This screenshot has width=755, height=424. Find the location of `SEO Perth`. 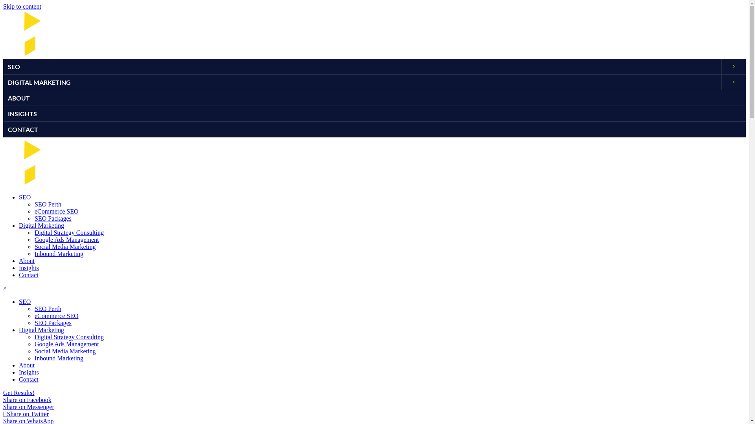

SEO Perth is located at coordinates (48, 204).